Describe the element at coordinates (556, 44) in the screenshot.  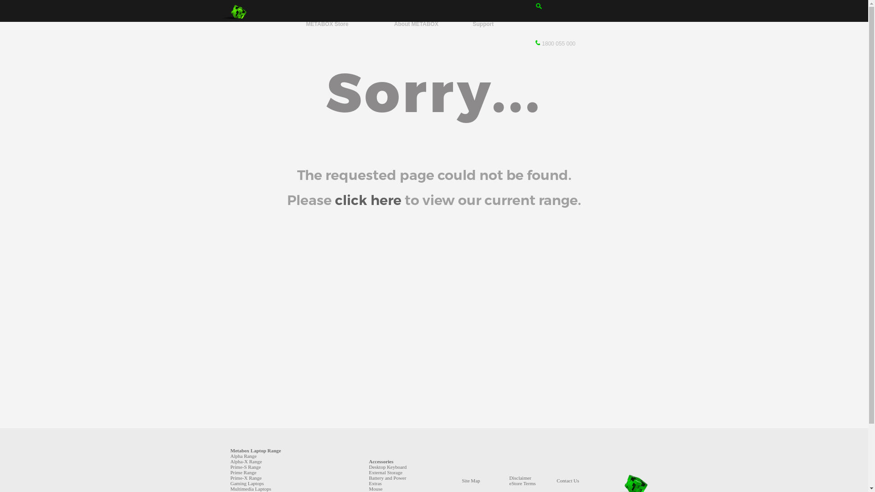
I see `1800 055 000` at that location.